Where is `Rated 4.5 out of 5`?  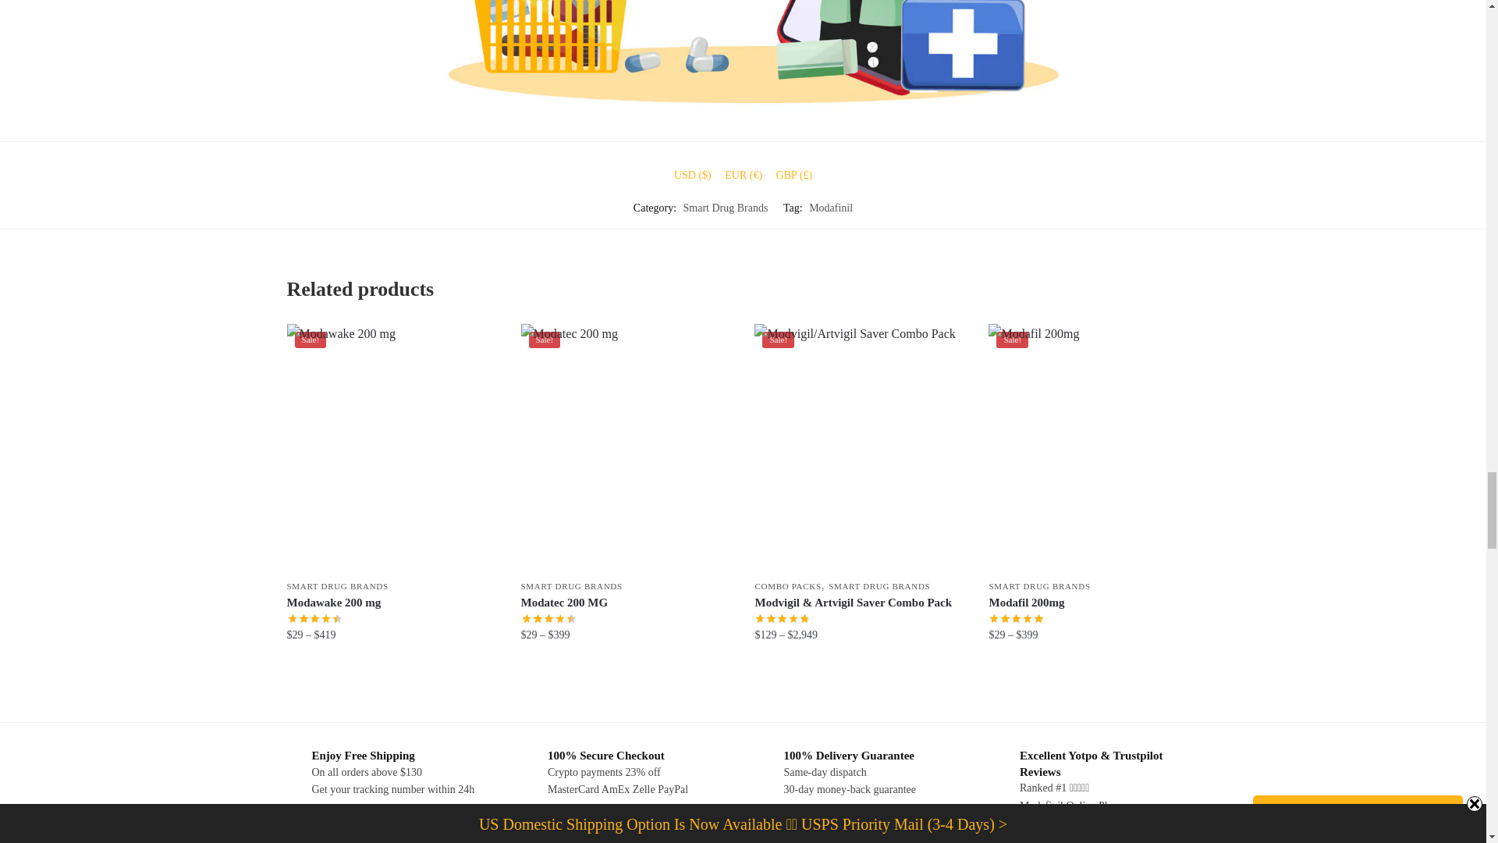 Rated 4.5 out of 5 is located at coordinates (315, 619).